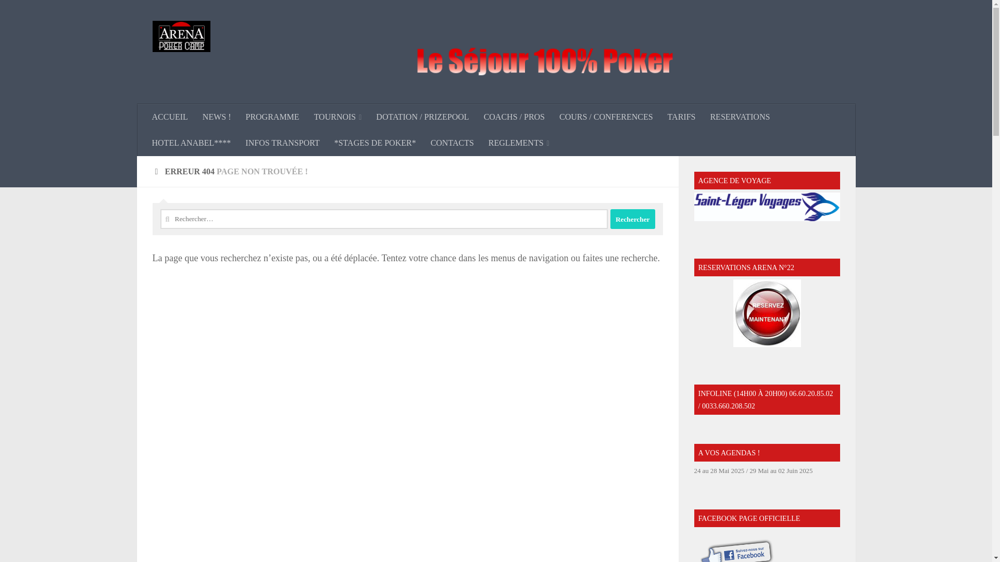 This screenshot has height=562, width=1000. I want to click on TOURNOIS, so click(337, 117).